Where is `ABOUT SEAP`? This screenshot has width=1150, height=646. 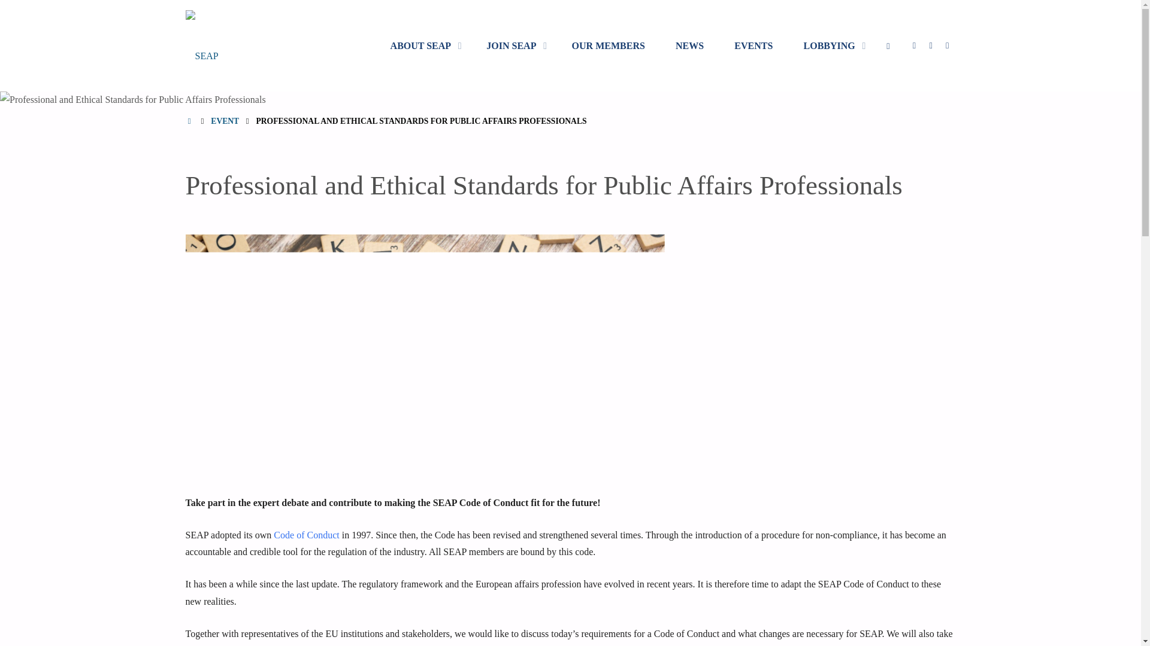 ABOUT SEAP is located at coordinates (423, 45).